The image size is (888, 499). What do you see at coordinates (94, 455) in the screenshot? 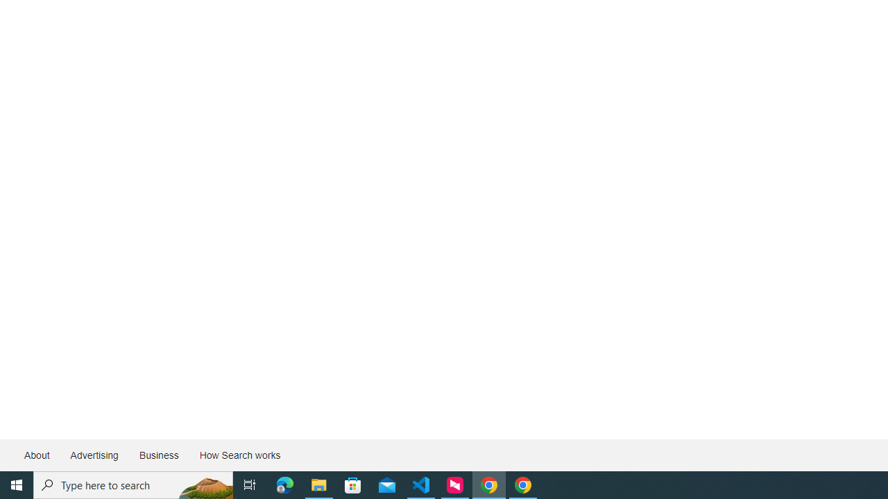
I see `Advertising` at bounding box center [94, 455].